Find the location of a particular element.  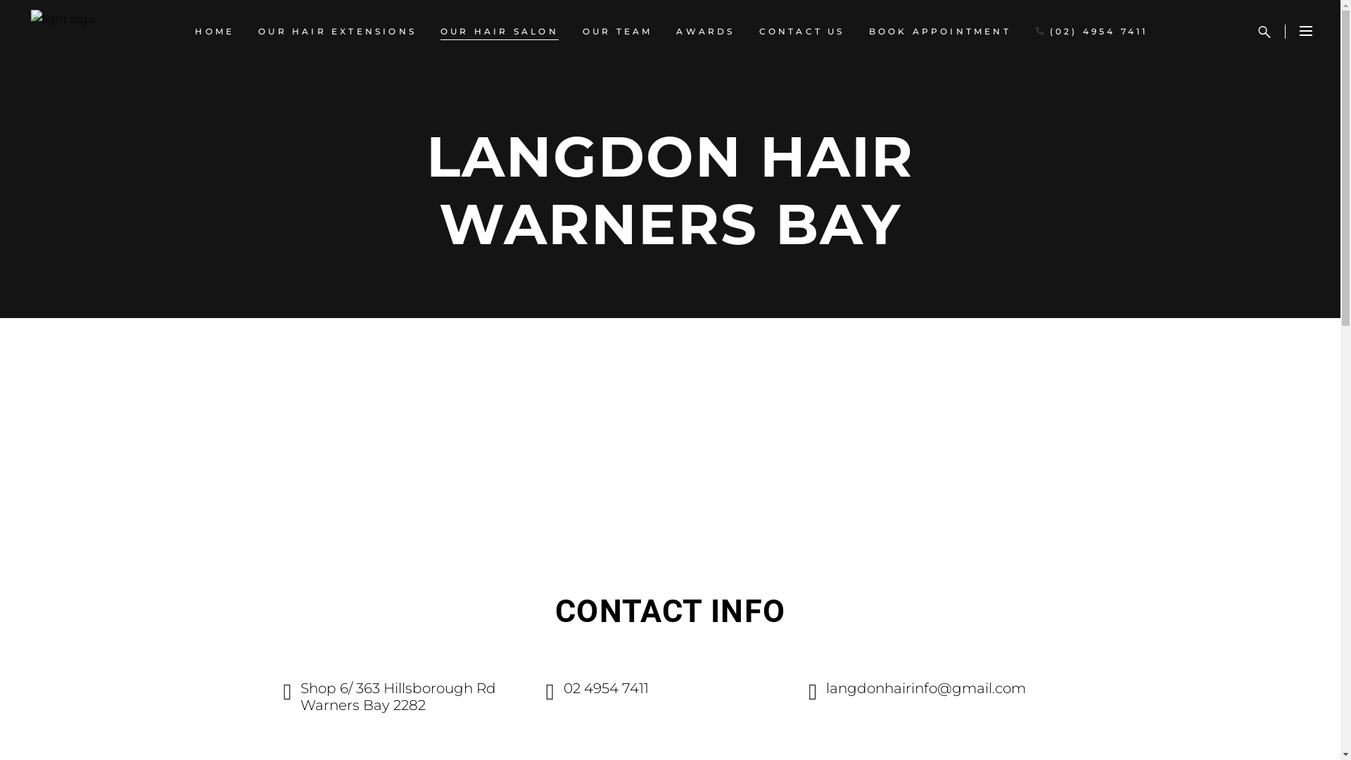

OUR HAIR SALON is located at coordinates (500, 32).